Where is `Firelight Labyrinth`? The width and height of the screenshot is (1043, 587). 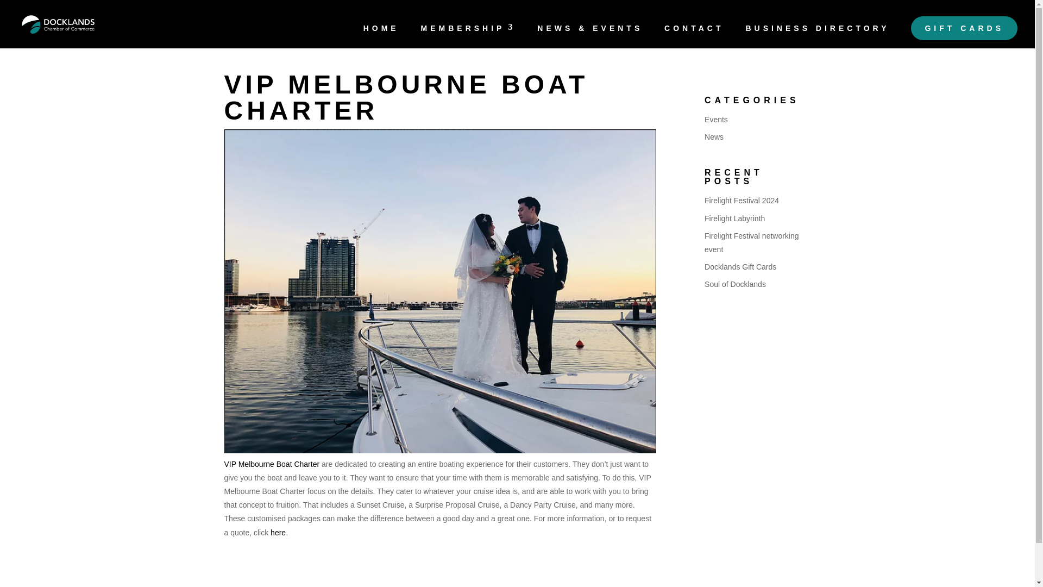 Firelight Labyrinth is located at coordinates (734, 218).